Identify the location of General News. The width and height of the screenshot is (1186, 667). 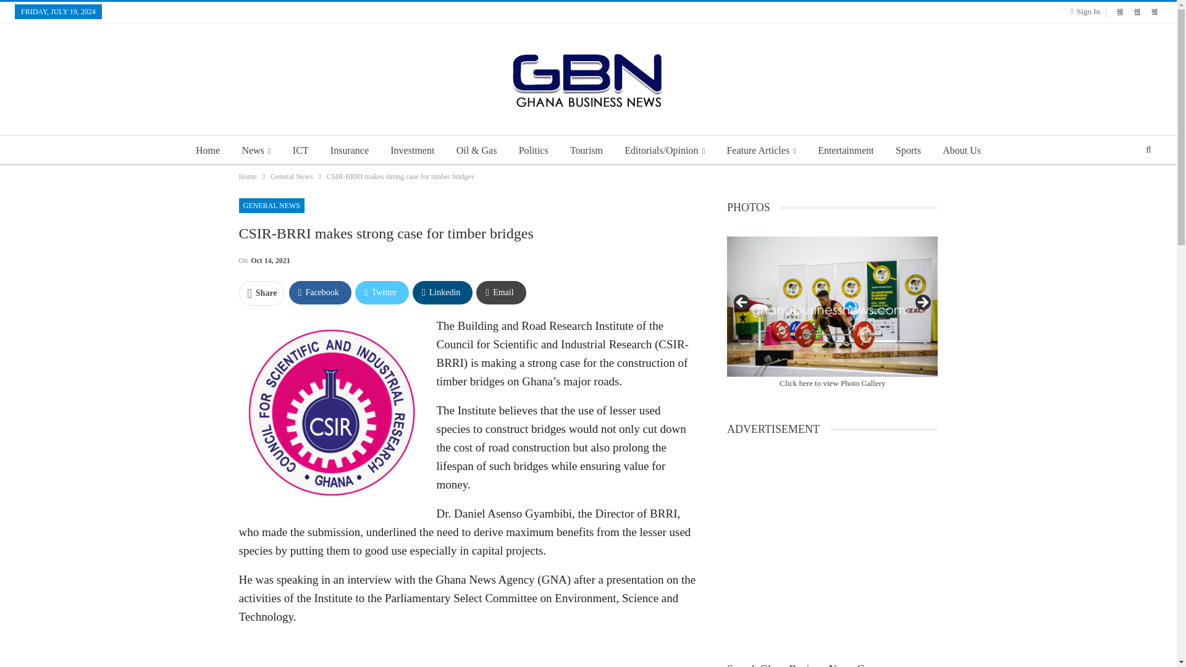
(292, 177).